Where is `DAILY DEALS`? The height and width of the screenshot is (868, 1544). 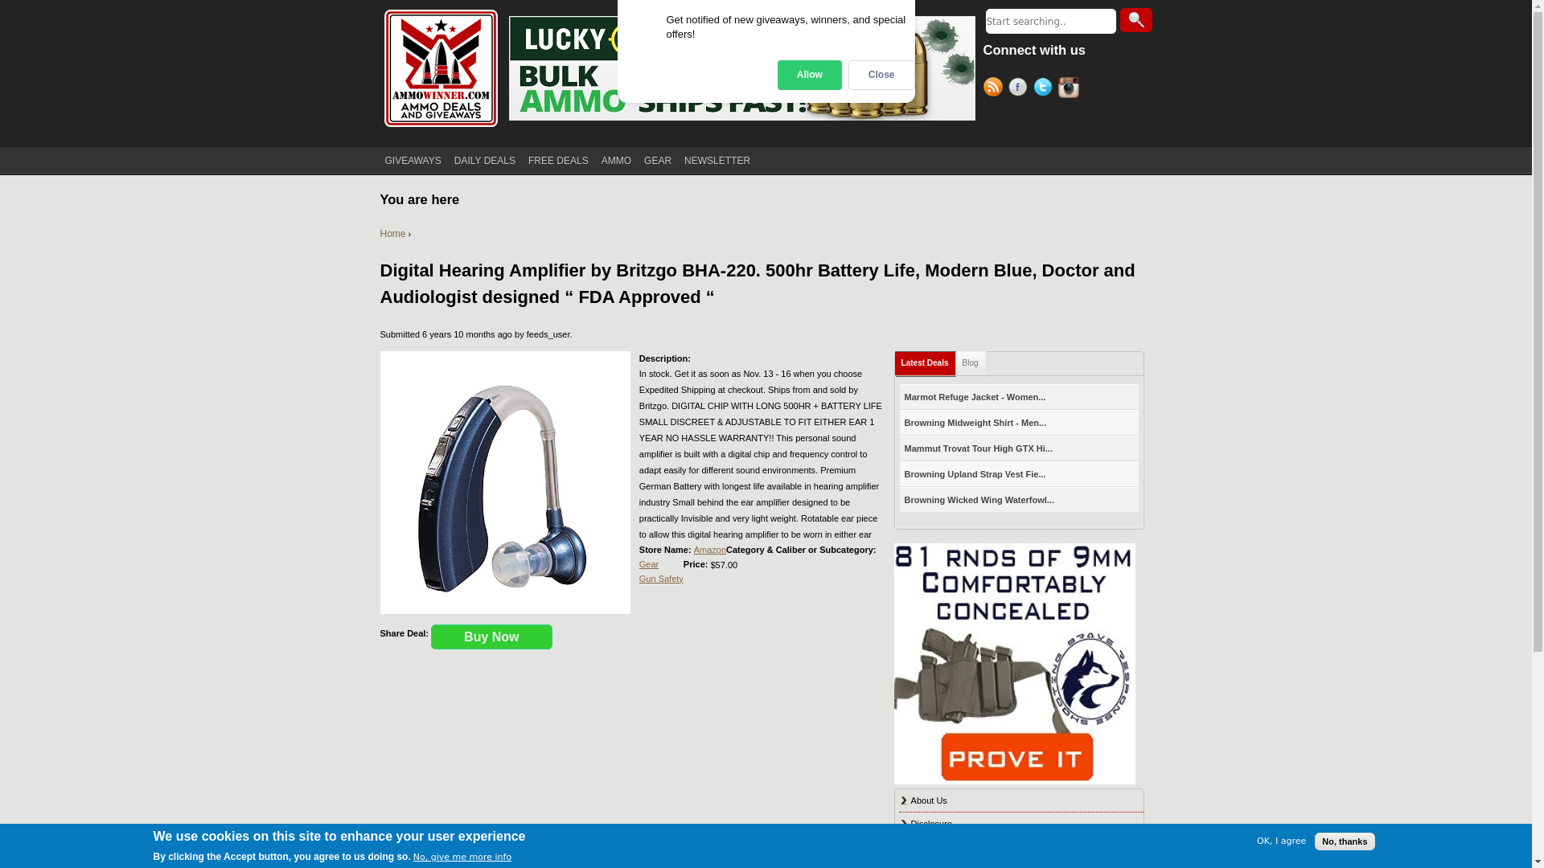
DAILY DEALS is located at coordinates (484, 161).